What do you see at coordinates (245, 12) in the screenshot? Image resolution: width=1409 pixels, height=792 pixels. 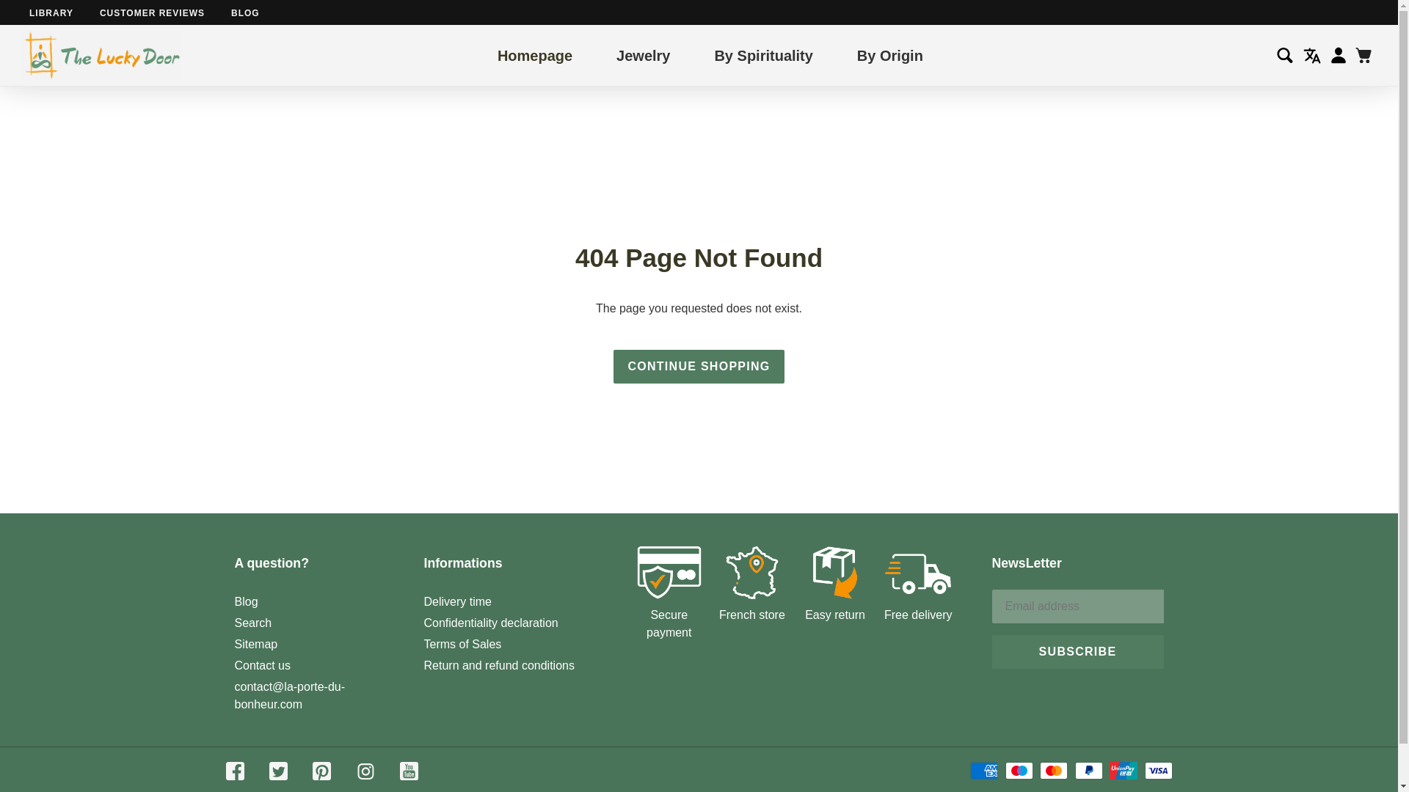 I see `BLOG` at bounding box center [245, 12].